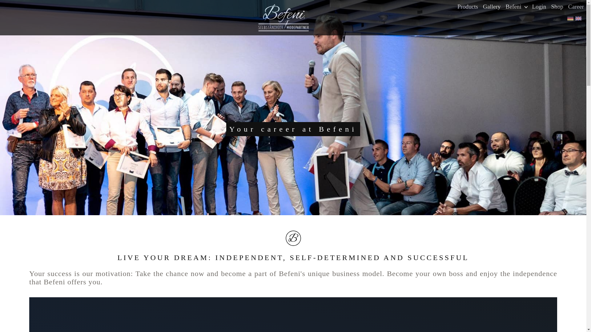  What do you see at coordinates (468, 7) in the screenshot?
I see `Products` at bounding box center [468, 7].